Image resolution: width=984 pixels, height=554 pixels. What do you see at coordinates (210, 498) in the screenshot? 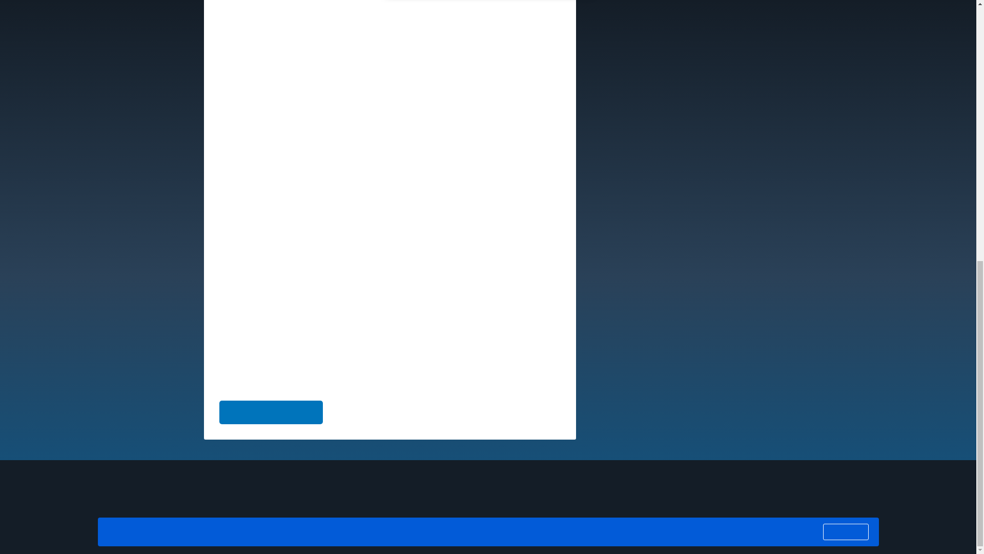
I see `BLOG` at bounding box center [210, 498].